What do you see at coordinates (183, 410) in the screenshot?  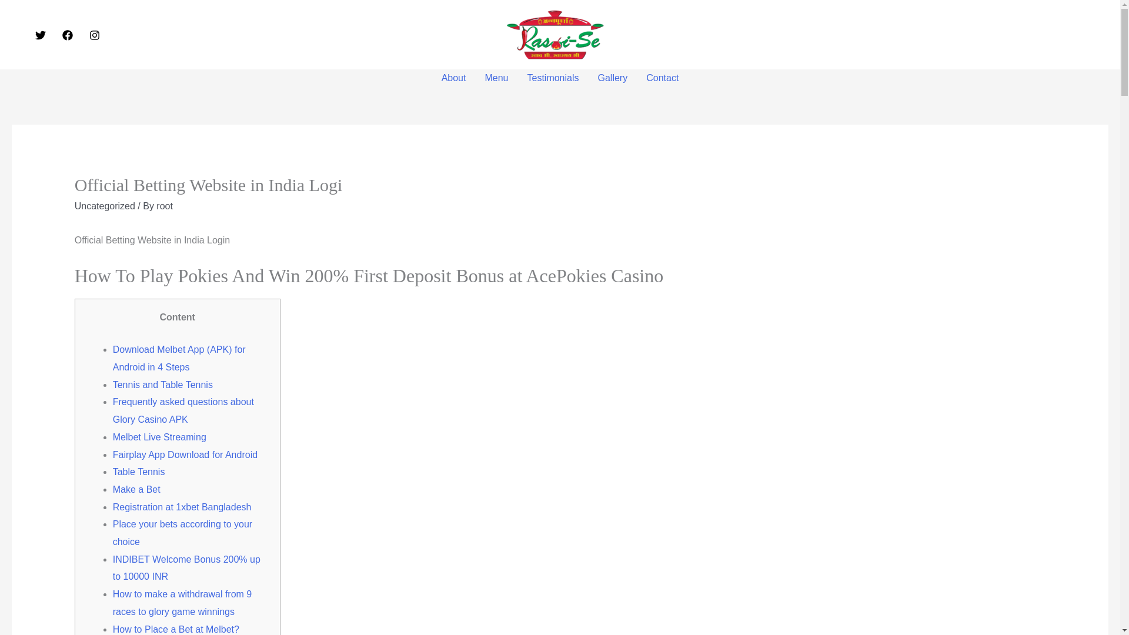 I see `Frequently asked questions about Glory Casino APK` at bounding box center [183, 410].